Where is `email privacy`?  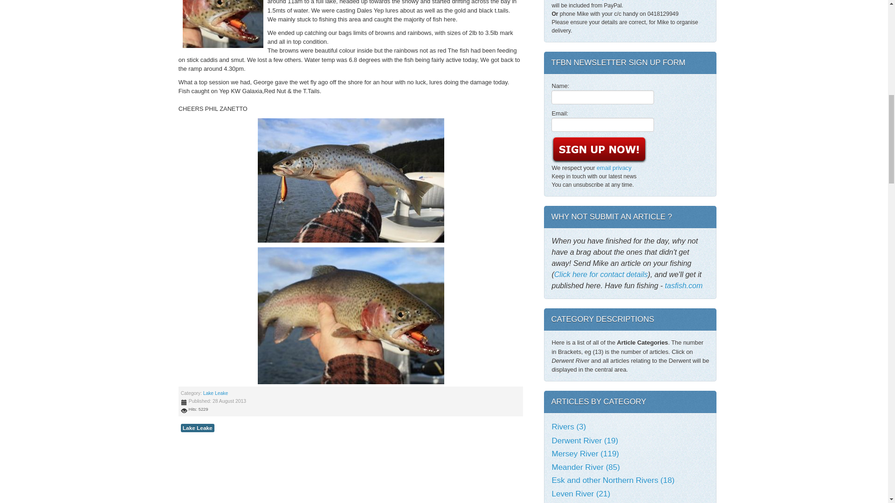 email privacy is located at coordinates (614, 168).